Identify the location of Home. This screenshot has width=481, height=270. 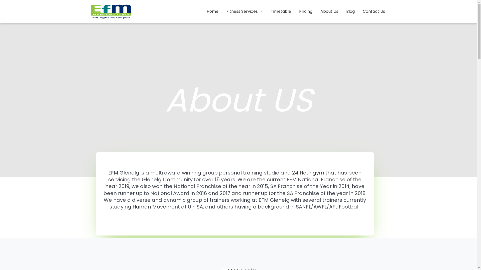
(212, 11).